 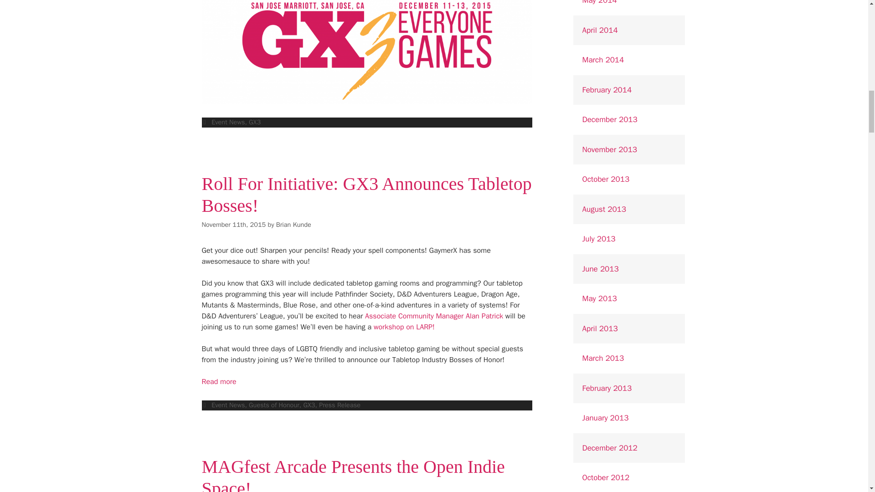 I want to click on View all posts by Brian Kunde, so click(x=293, y=224).